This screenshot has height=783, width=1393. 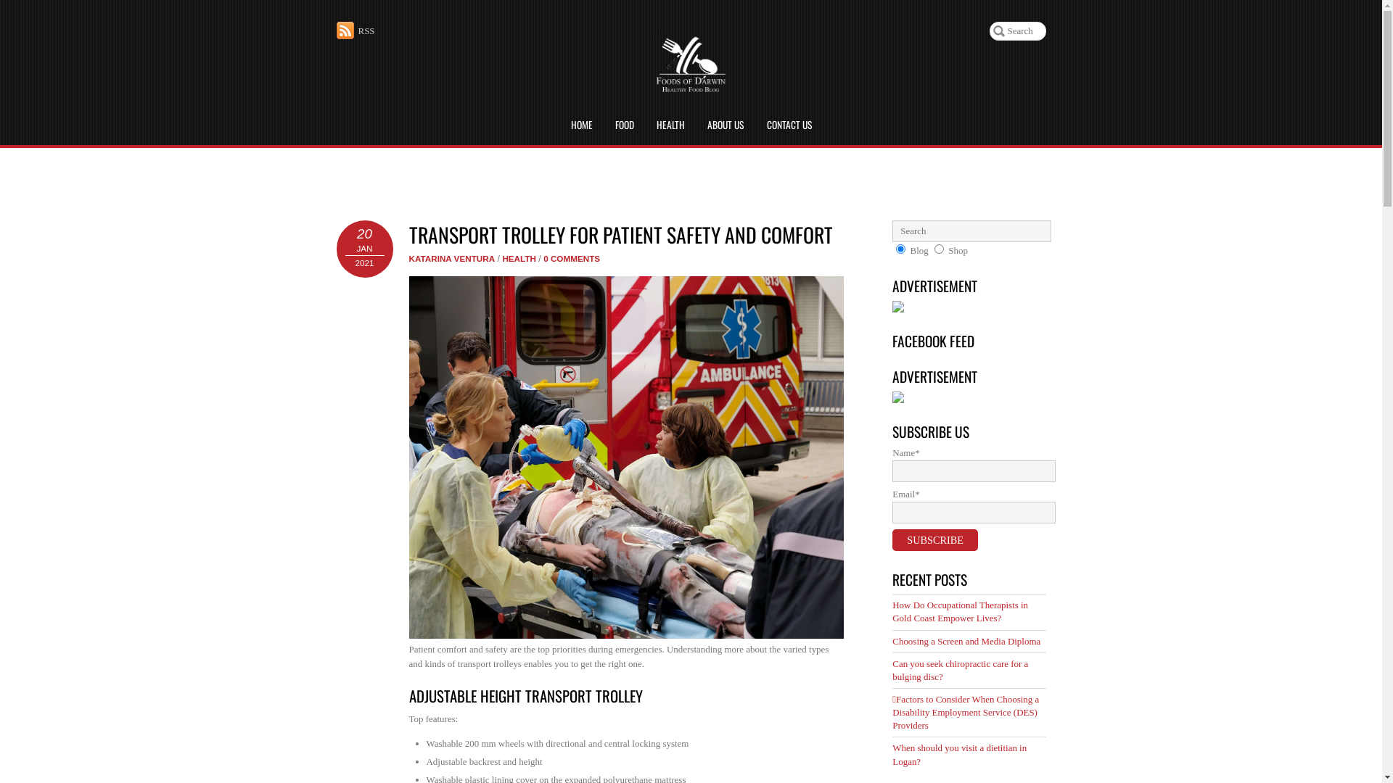 What do you see at coordinates (691, 85) in the screenshot?
I see `Foods of Darwin` at bounding box center [691, 85].